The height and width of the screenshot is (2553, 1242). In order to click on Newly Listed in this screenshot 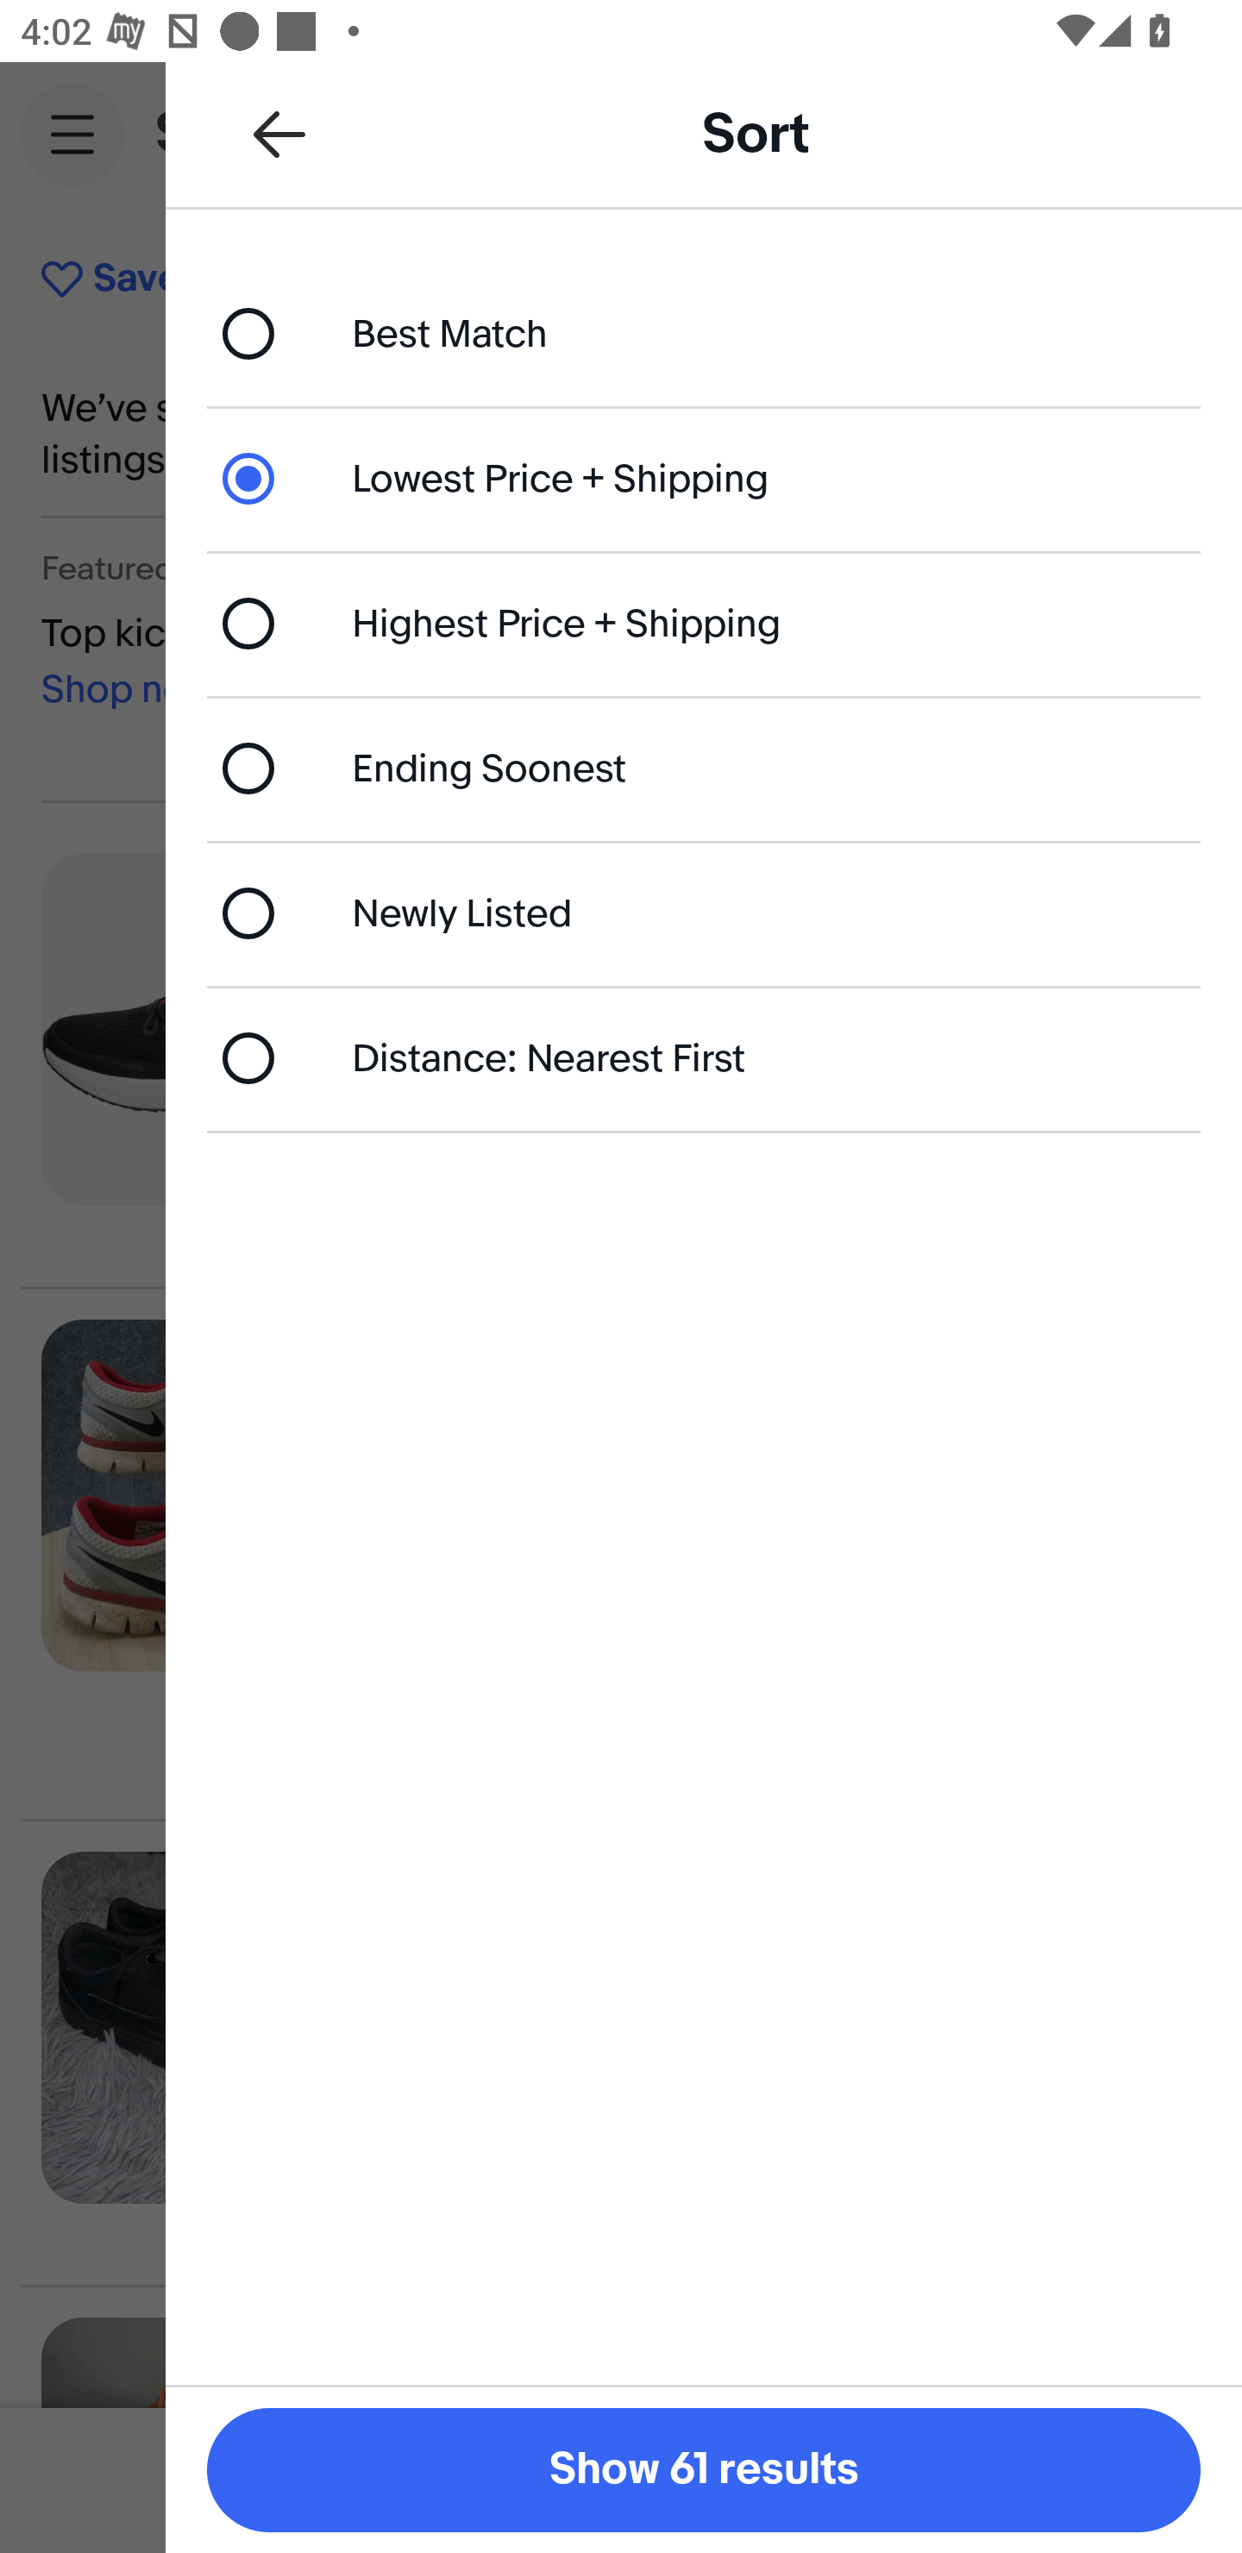, I will do `click(704, 913)`.